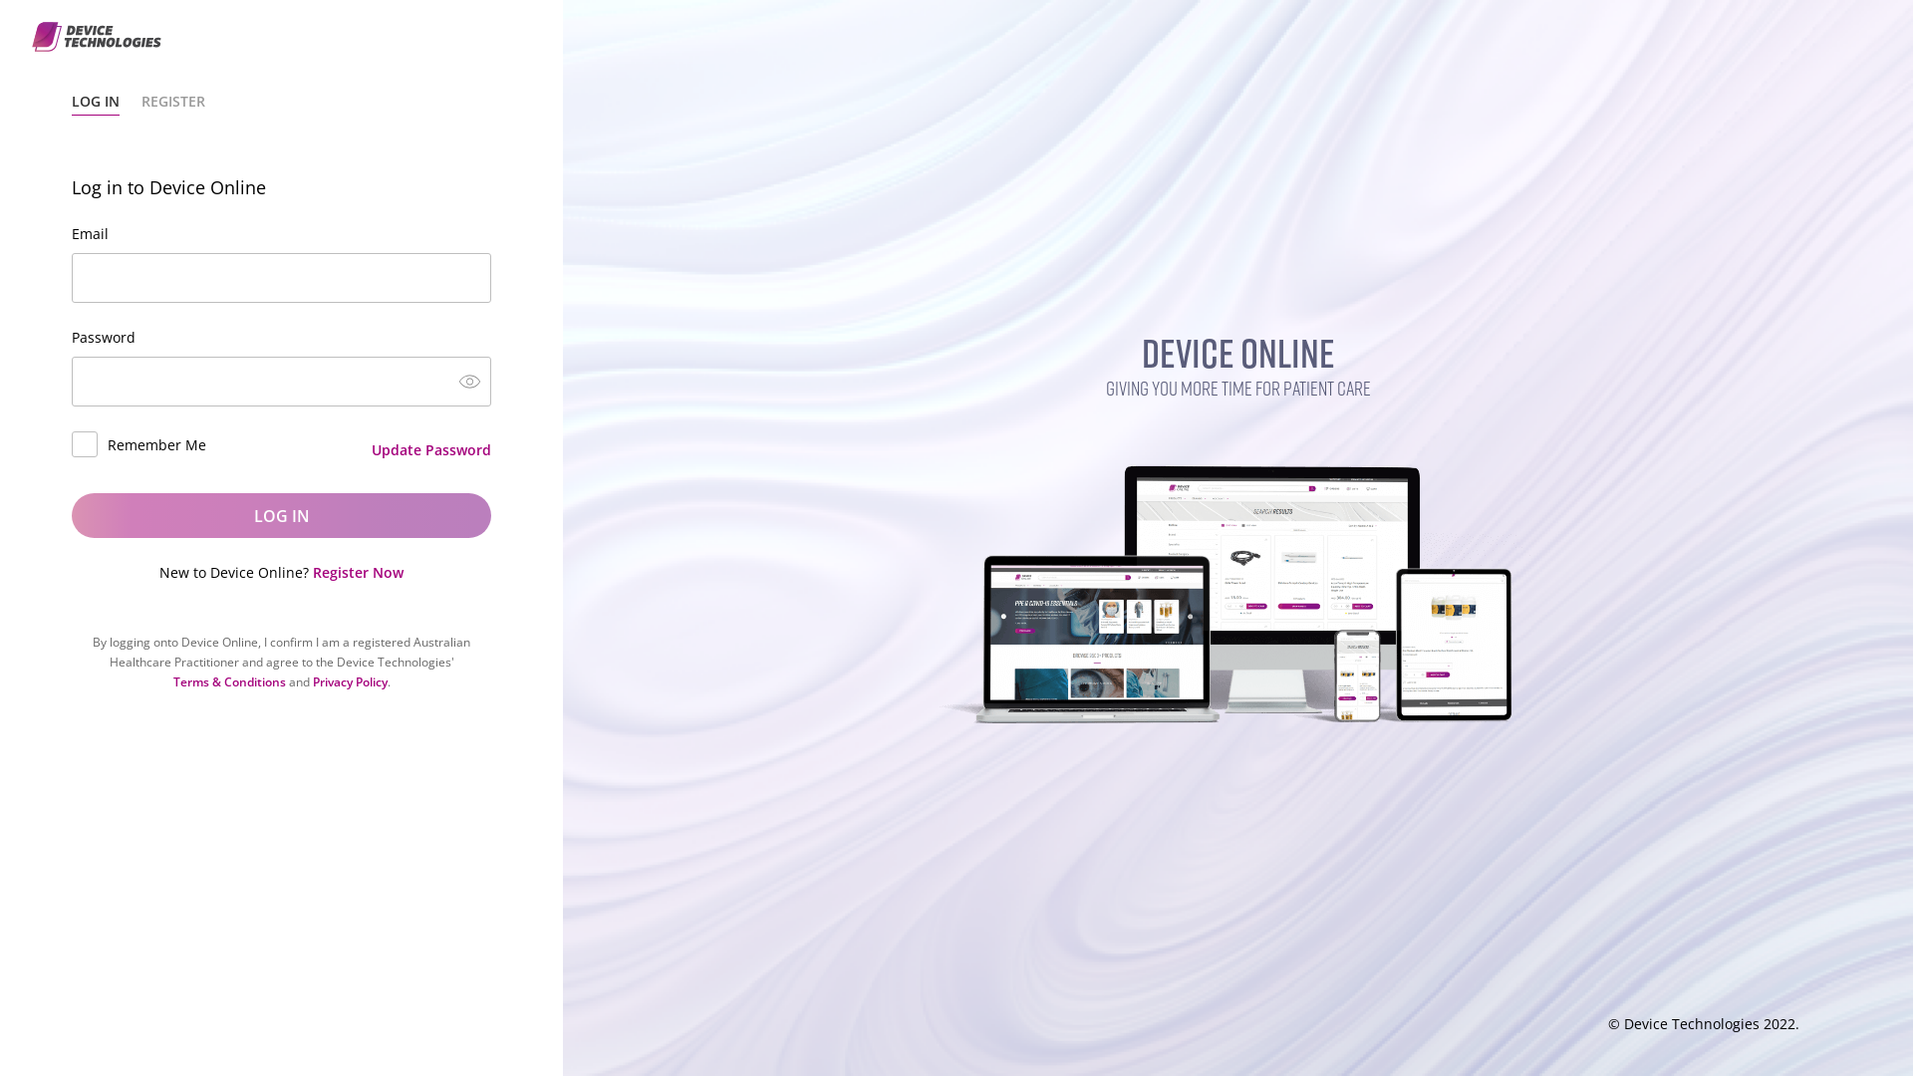 The height and width of the screenshot is (1076, 1913). What do you see at coordinates (431, 450) in the screenshot?
I see `Update Password` at bounding box center [431, 450].